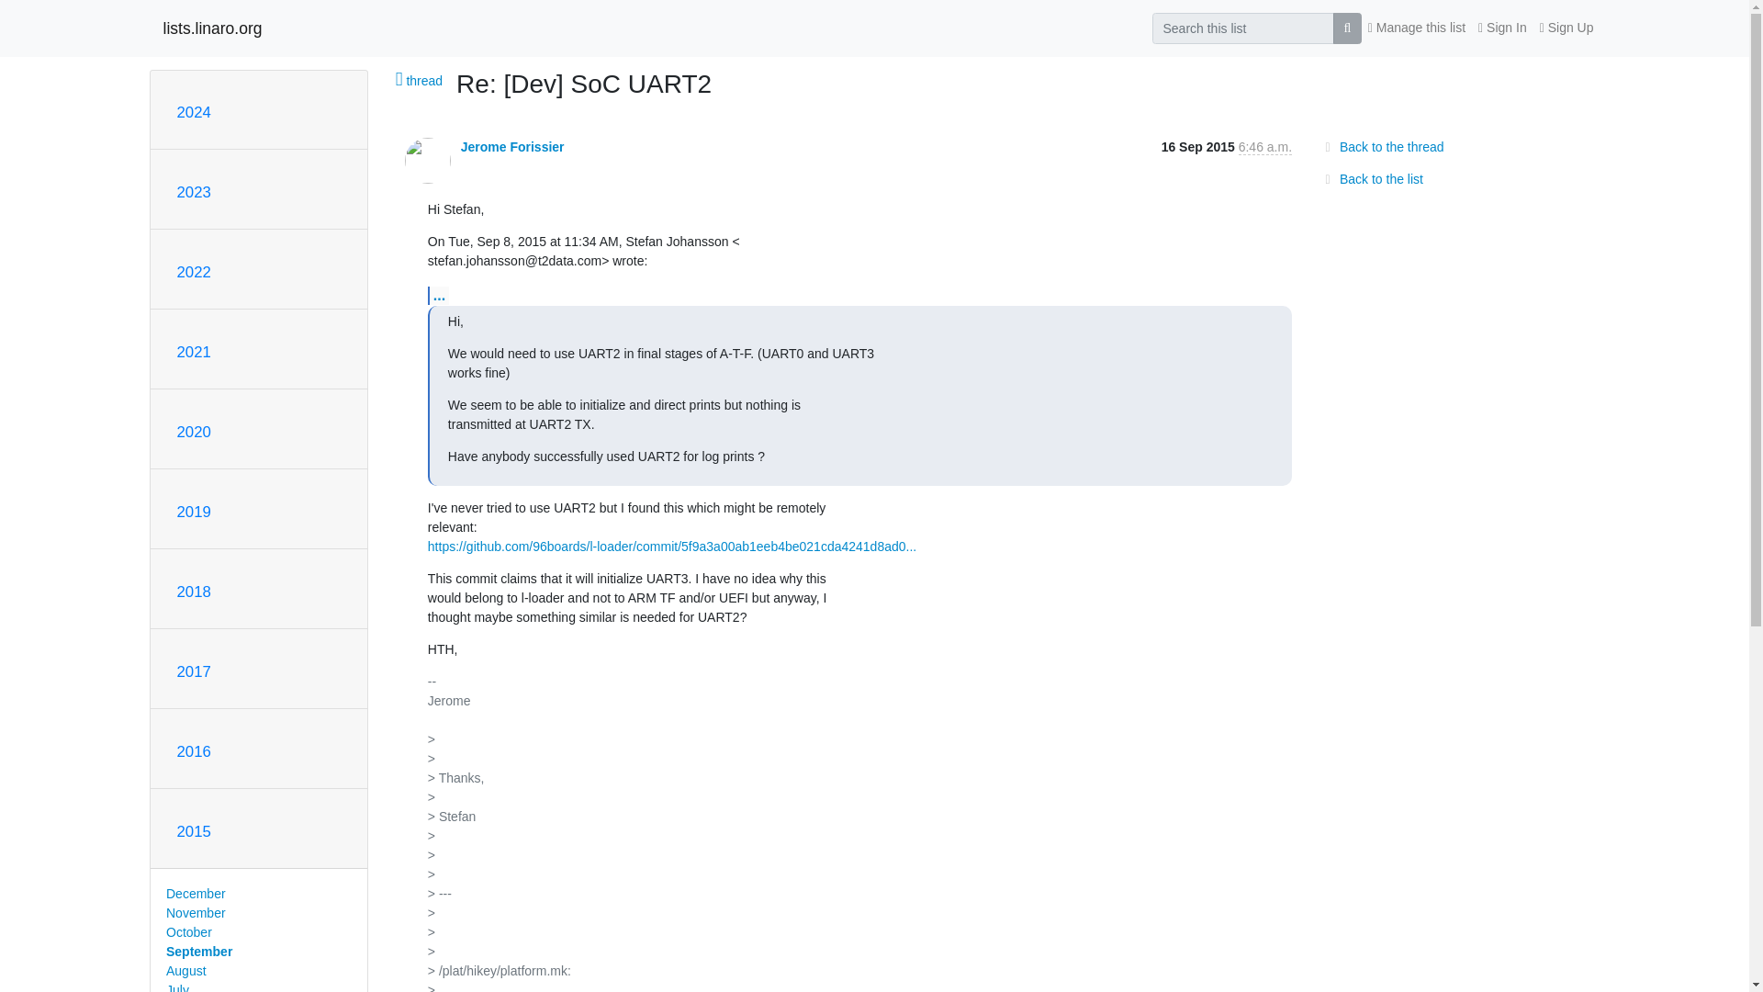  What do you see at coordinates (193, 272) in the screenshot?
I see `2022` at bounding box center [193, 272].